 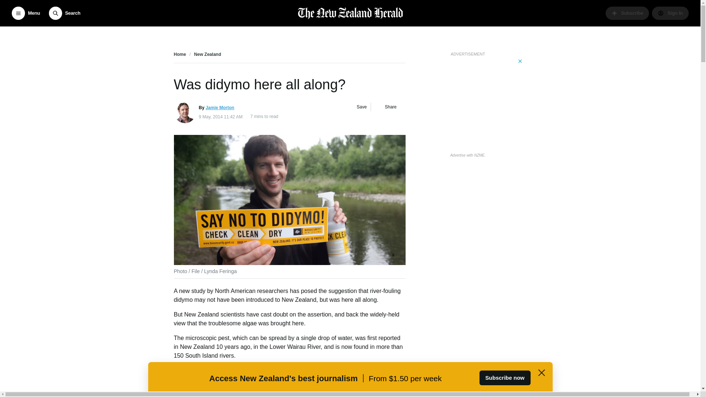 I want to click on Search, so click(x=64, y=13).